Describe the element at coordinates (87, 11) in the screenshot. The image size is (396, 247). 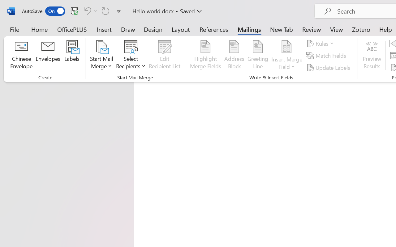
I see `Can't Undo` at that location.